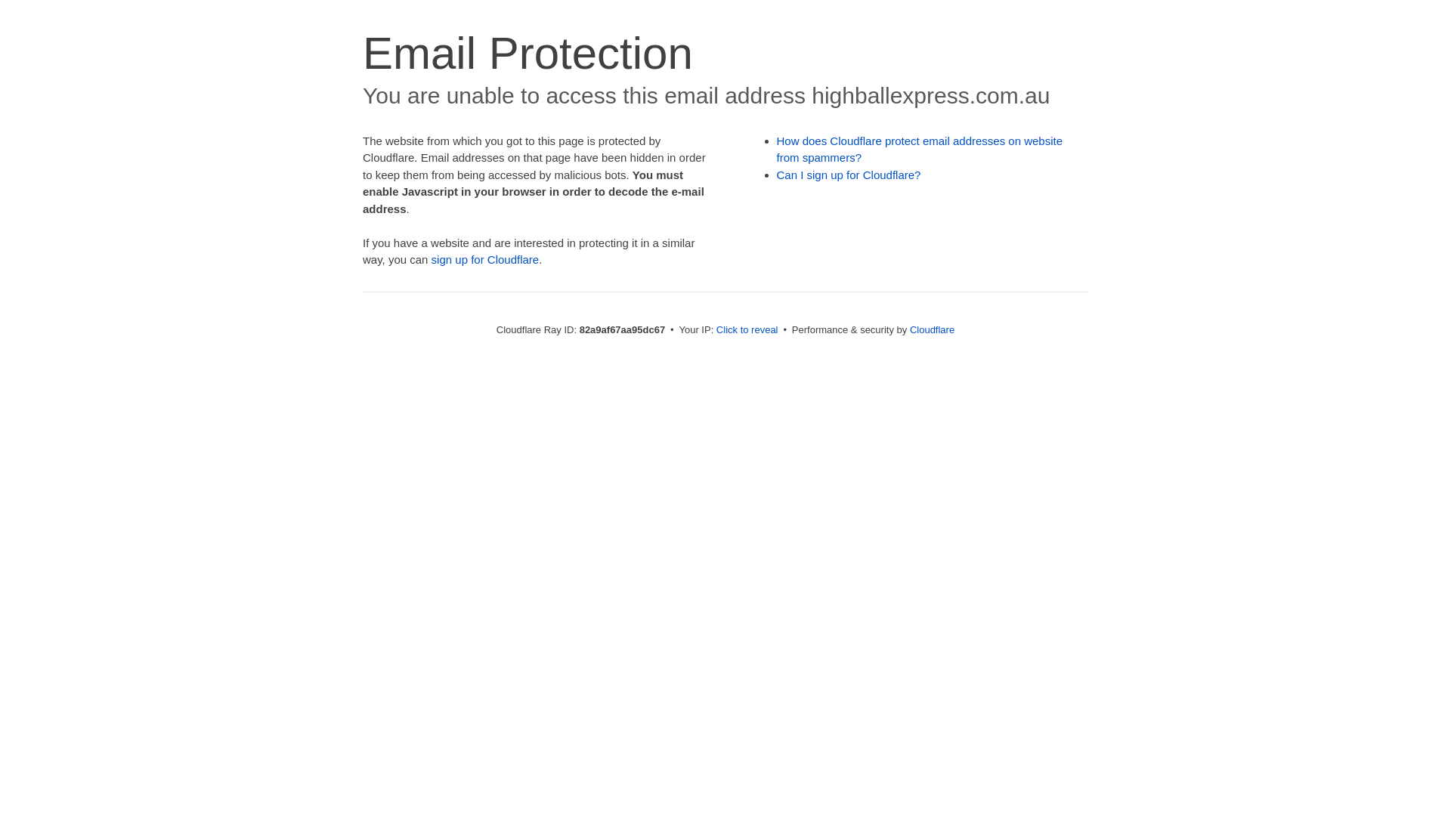 The image size is (1451, 816). What do you see at coordinates (933, 329) in the screenshot?
I see `Cloudflare` at bounding box center [933, 329].